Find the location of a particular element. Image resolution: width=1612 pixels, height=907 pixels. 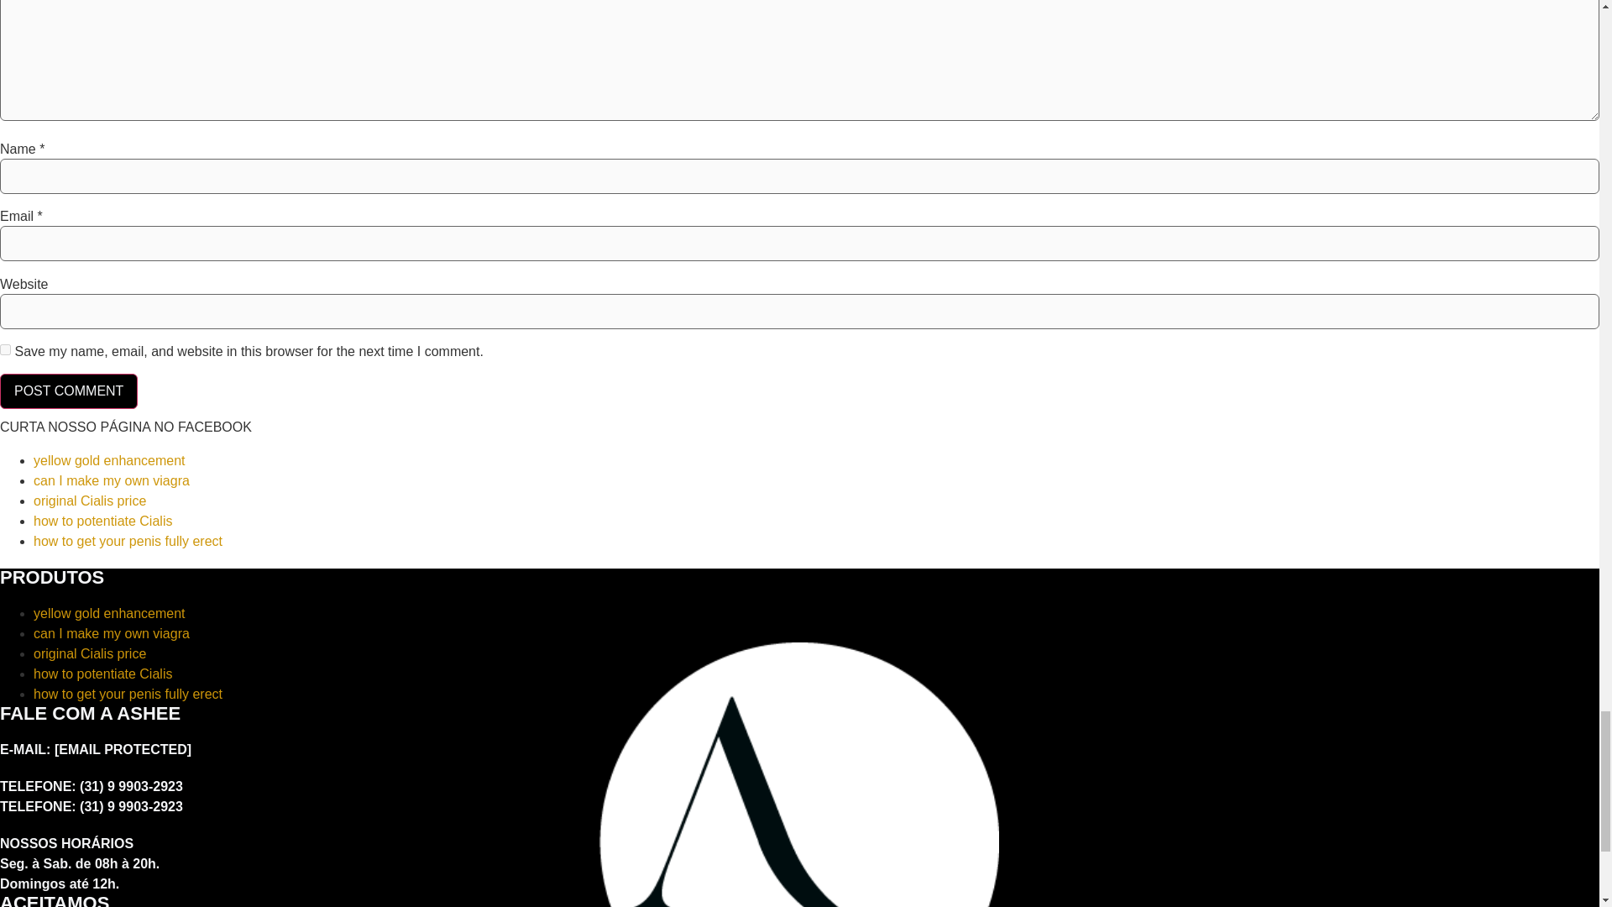

Post Comment is located at coordinates (69, 391).